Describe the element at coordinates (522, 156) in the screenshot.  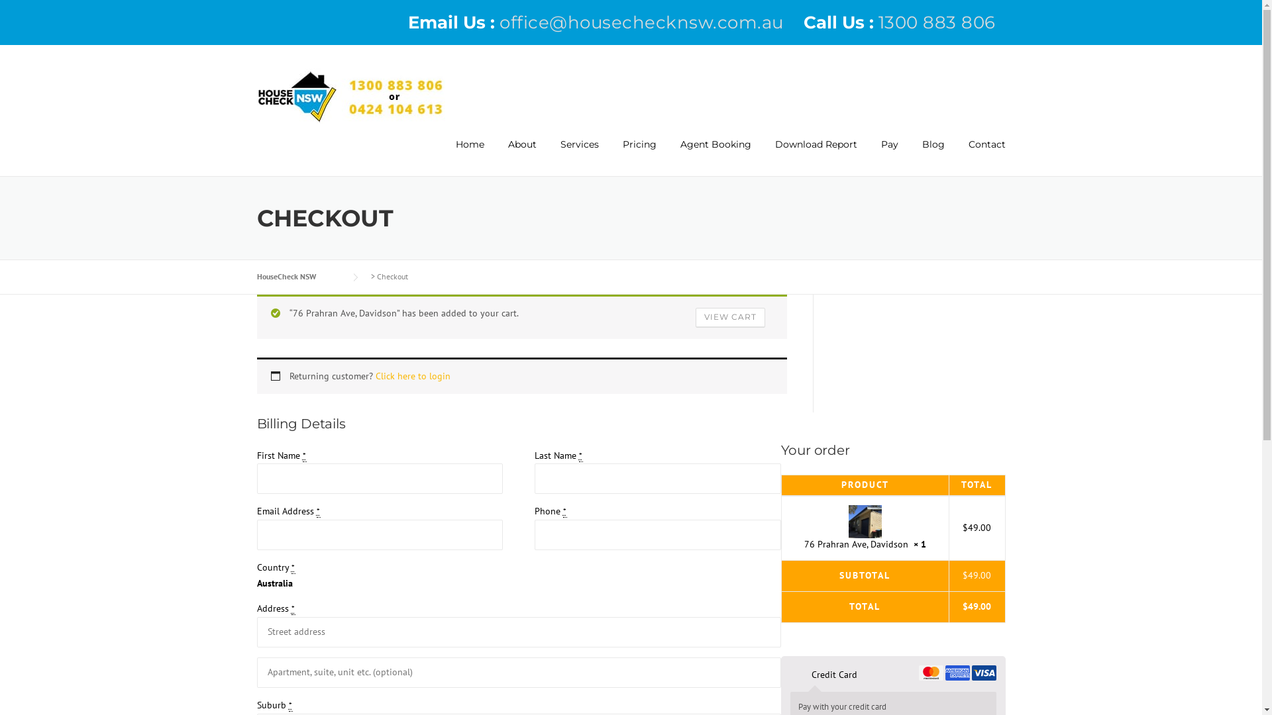
I see `About` at that location.